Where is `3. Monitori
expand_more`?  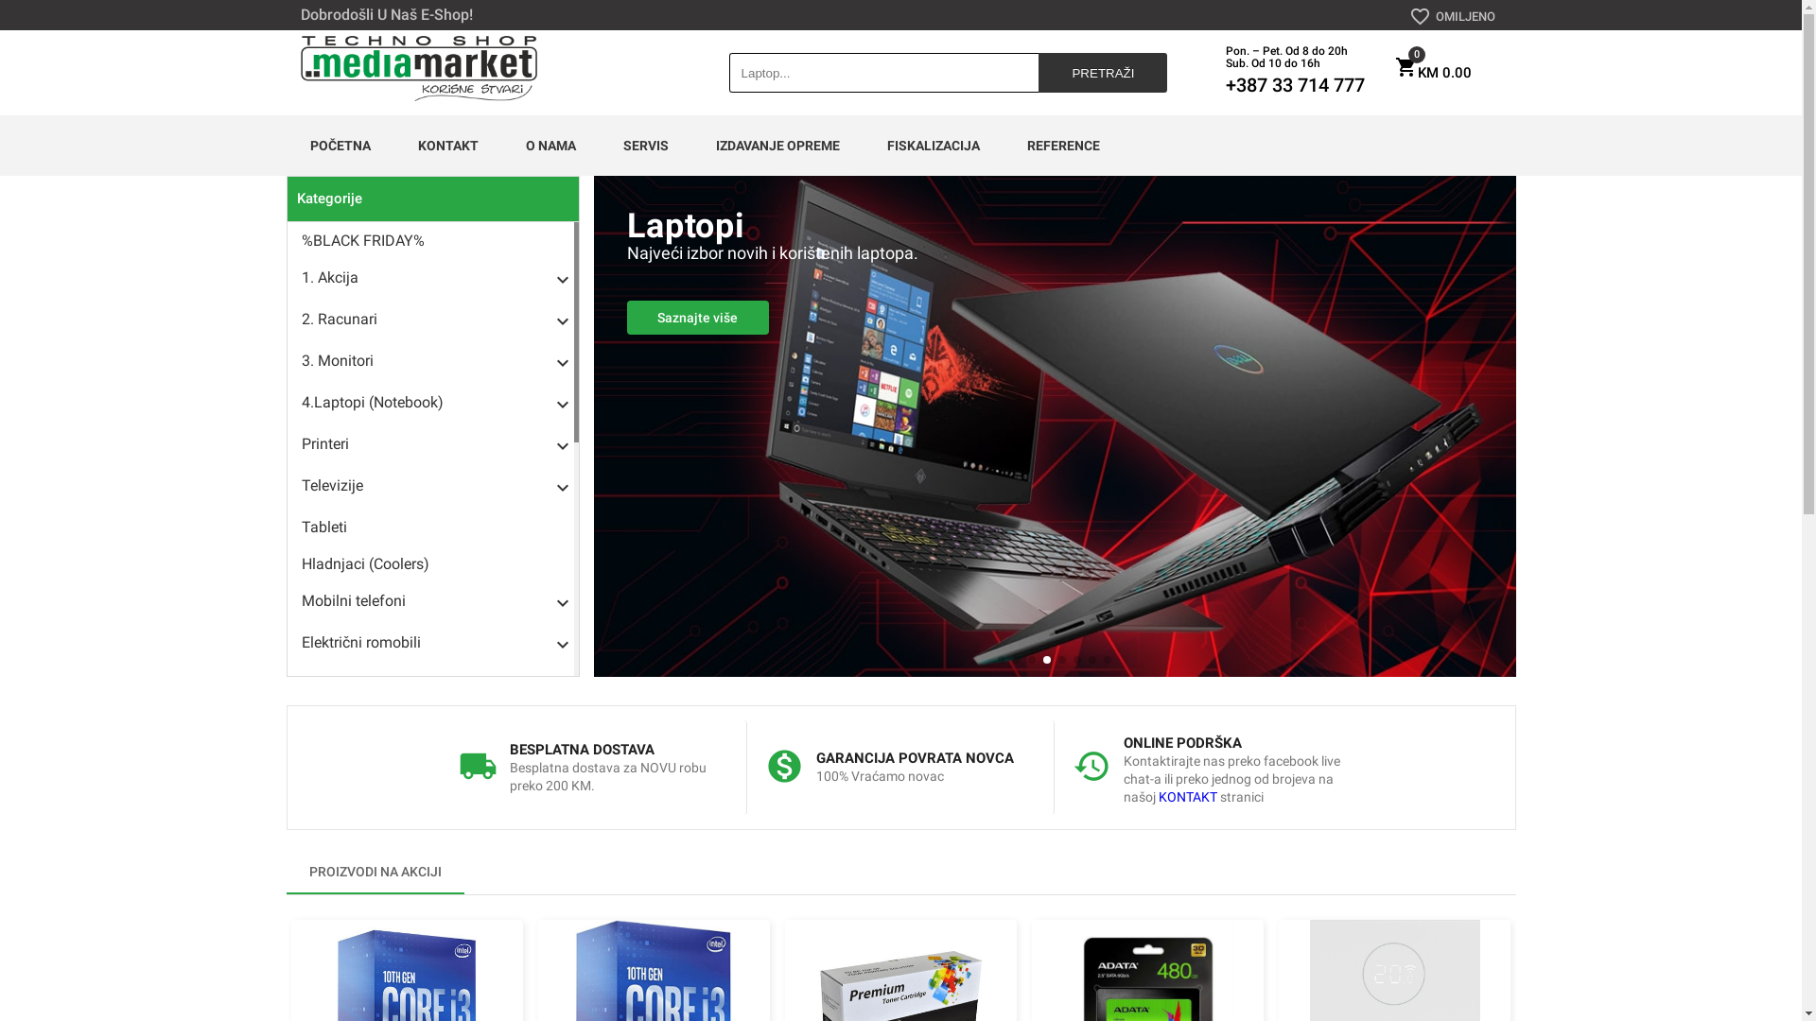
3. Monitori
expand_more is located at coordinates (431, 363).